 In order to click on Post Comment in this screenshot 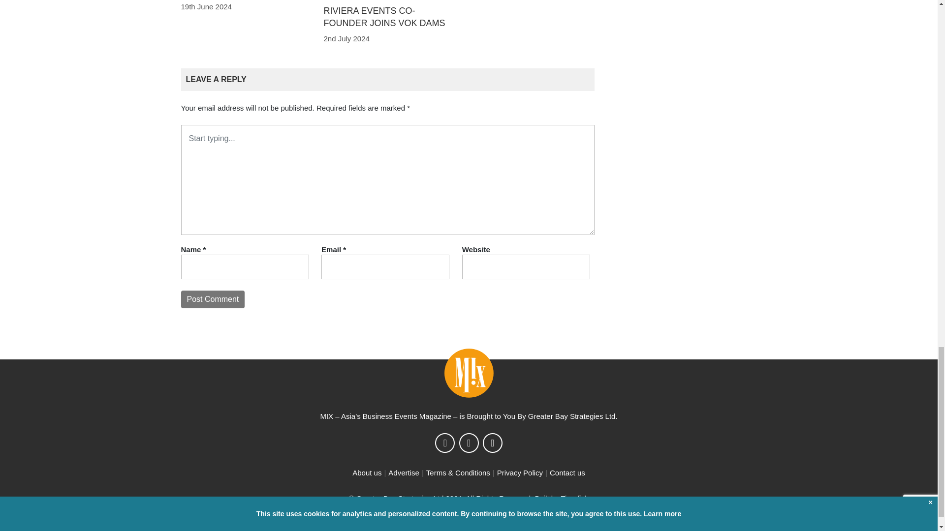, I will do `click(213, 299)`.